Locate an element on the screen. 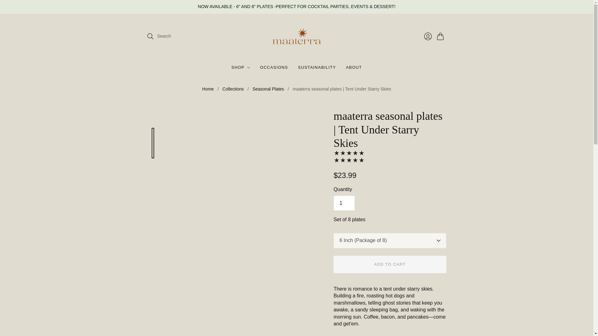 This screenshot has width=598, height=336. Seasonal Plates is located at coordinates (268, 89).